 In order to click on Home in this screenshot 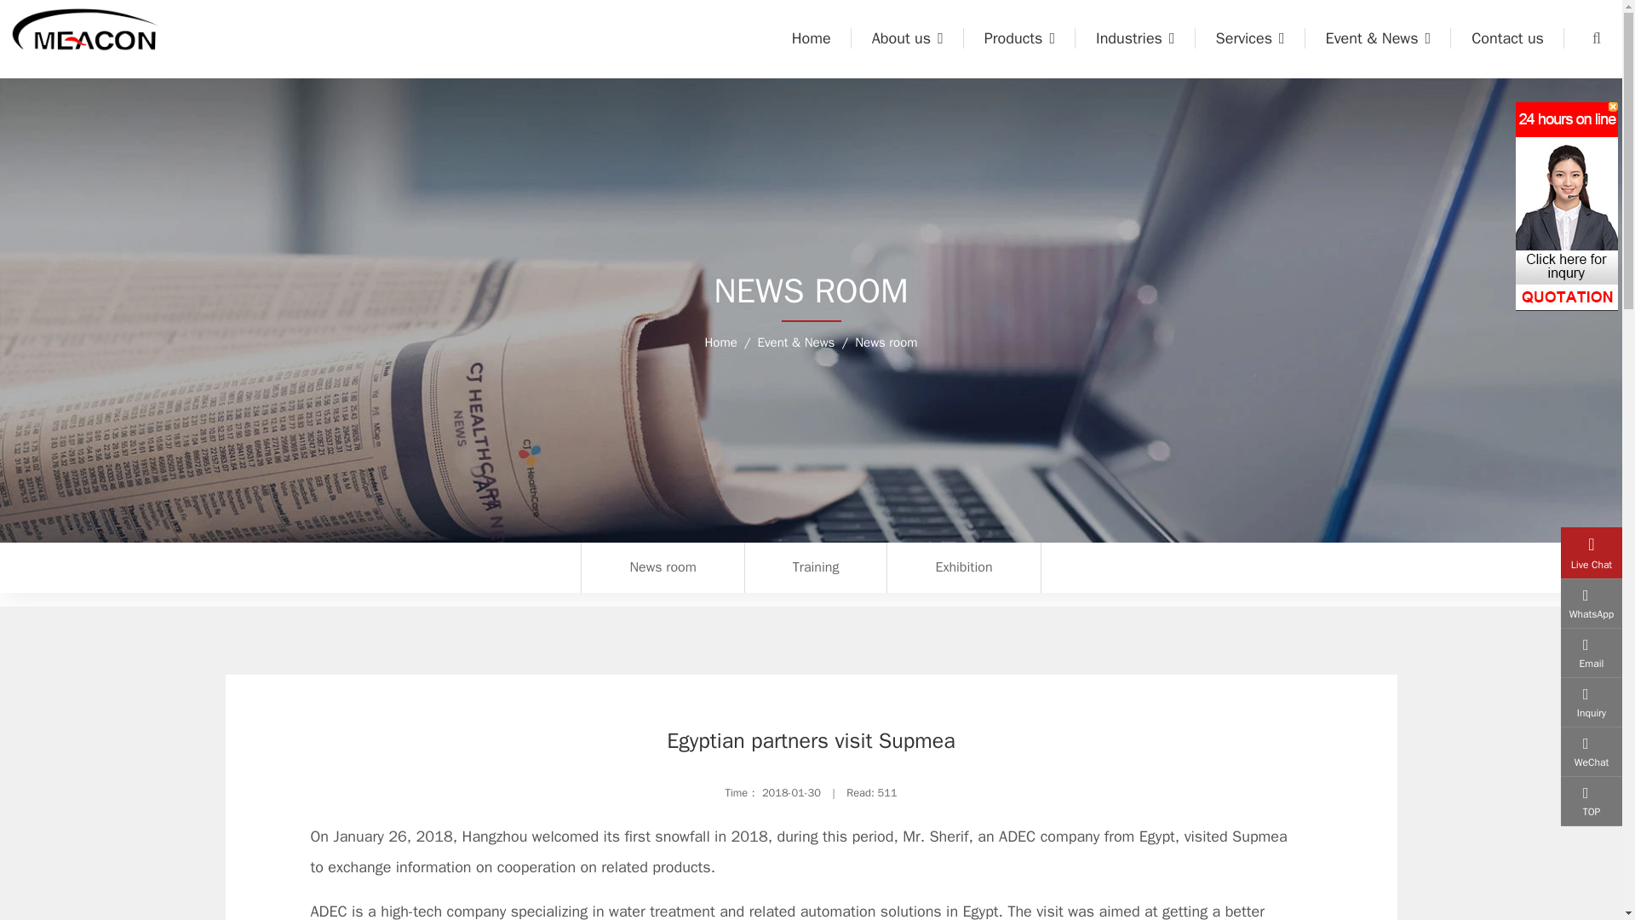, I will do `click(812, 38)`.